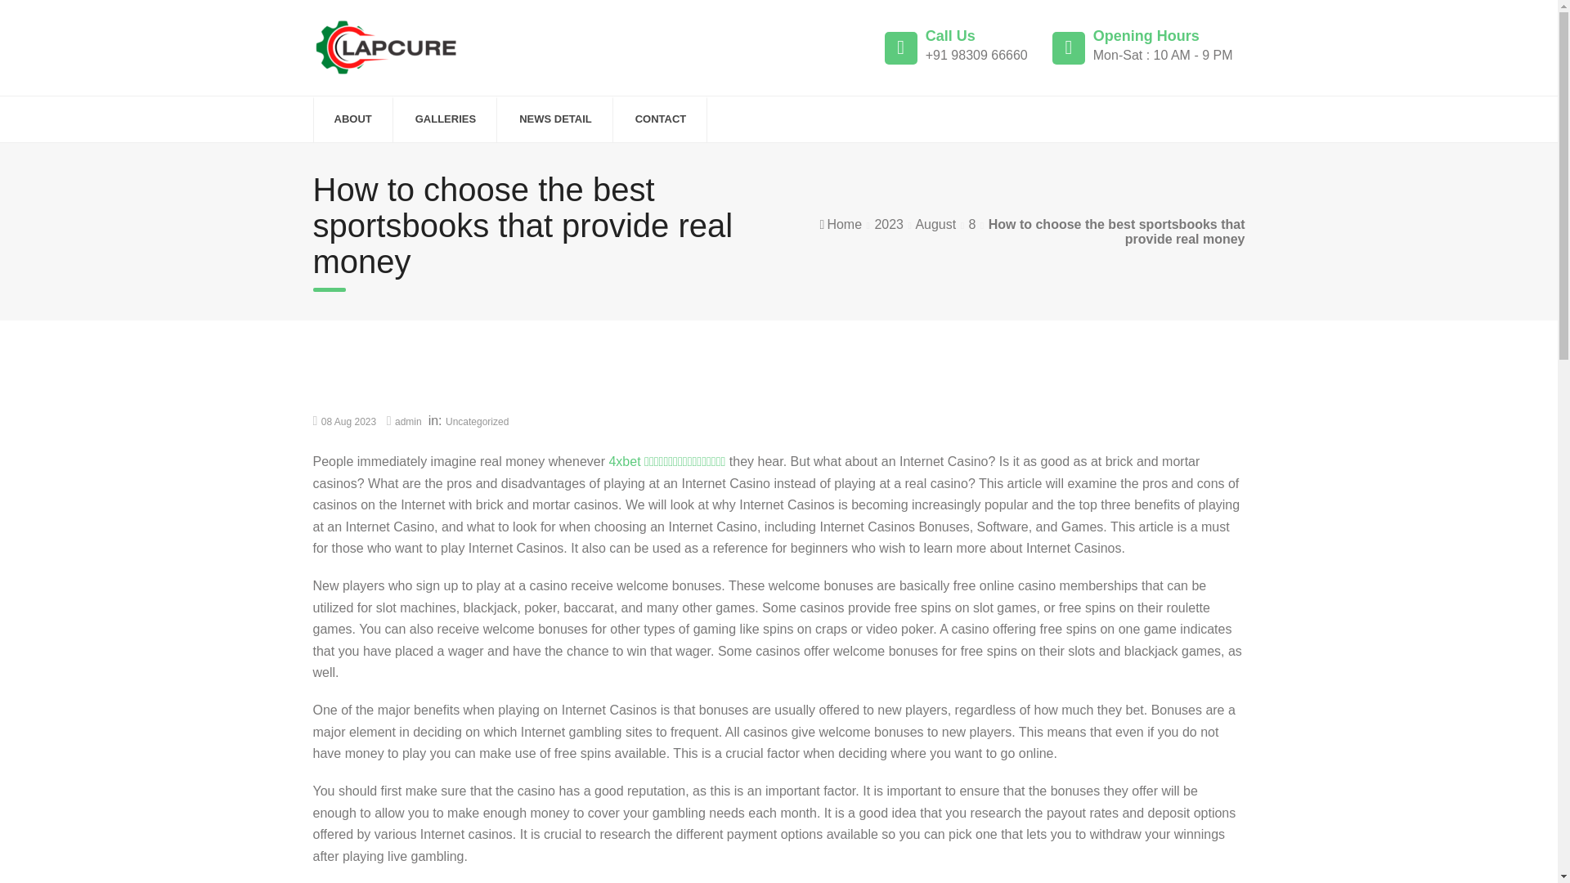 Image resolution: width=1570 pixels, height=883 pixels. Describe the element at coordinates (844, 224) in the screenshot. I see `Home` at that location.